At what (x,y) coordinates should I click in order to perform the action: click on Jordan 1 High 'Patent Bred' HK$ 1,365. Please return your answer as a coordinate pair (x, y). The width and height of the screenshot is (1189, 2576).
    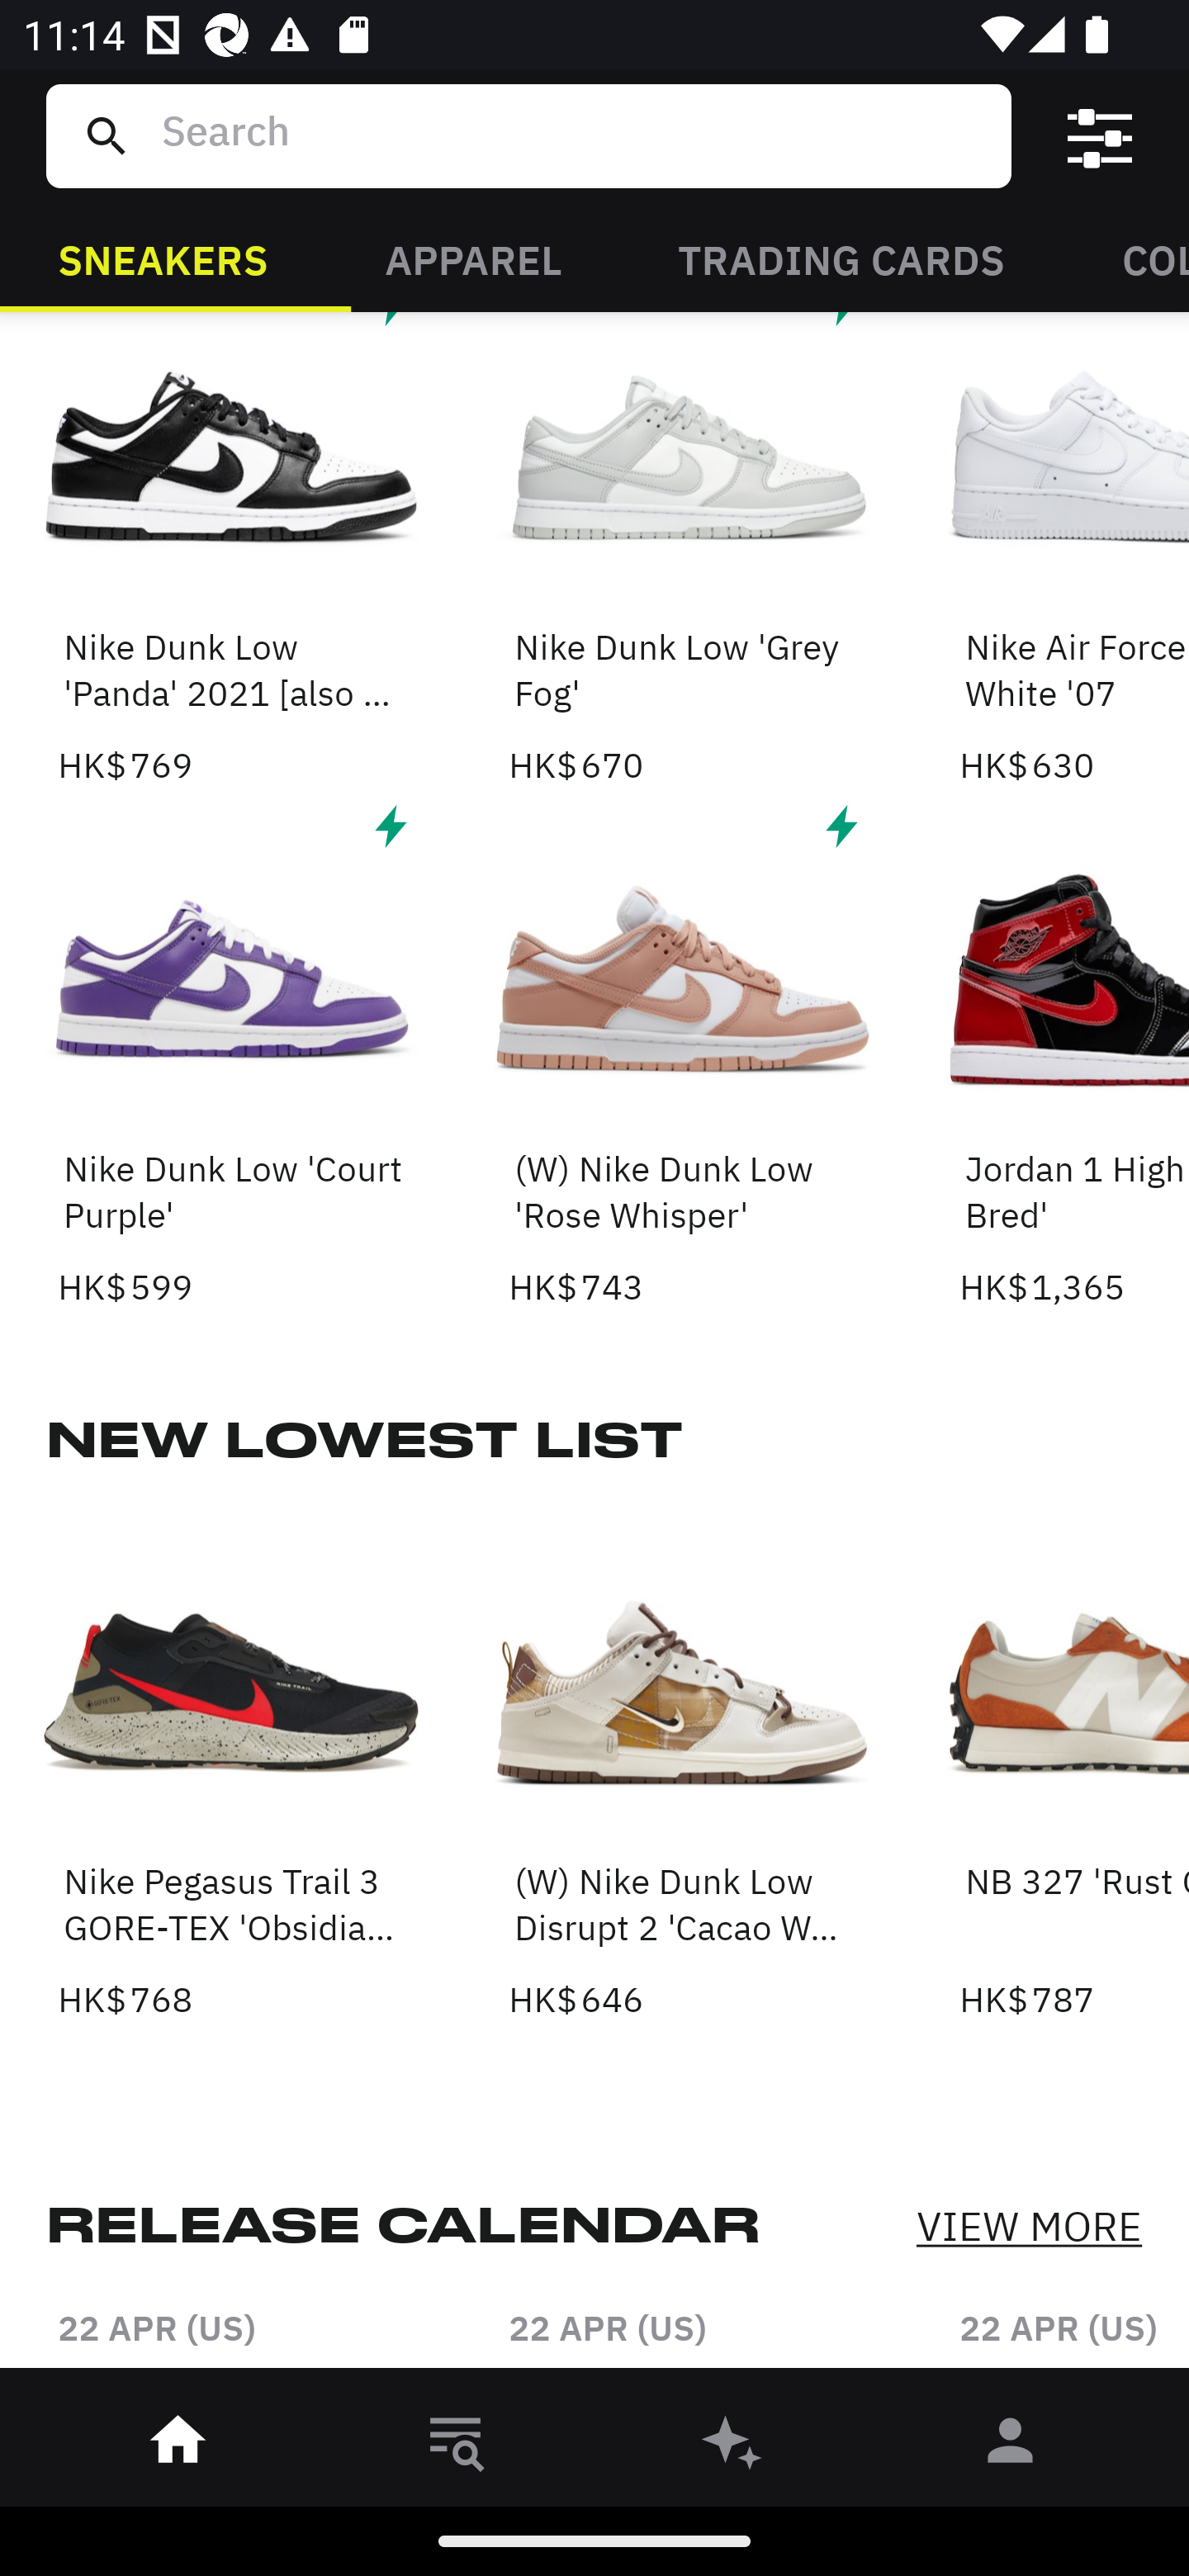
    Looking at the image, I should click on (1074, 1054).